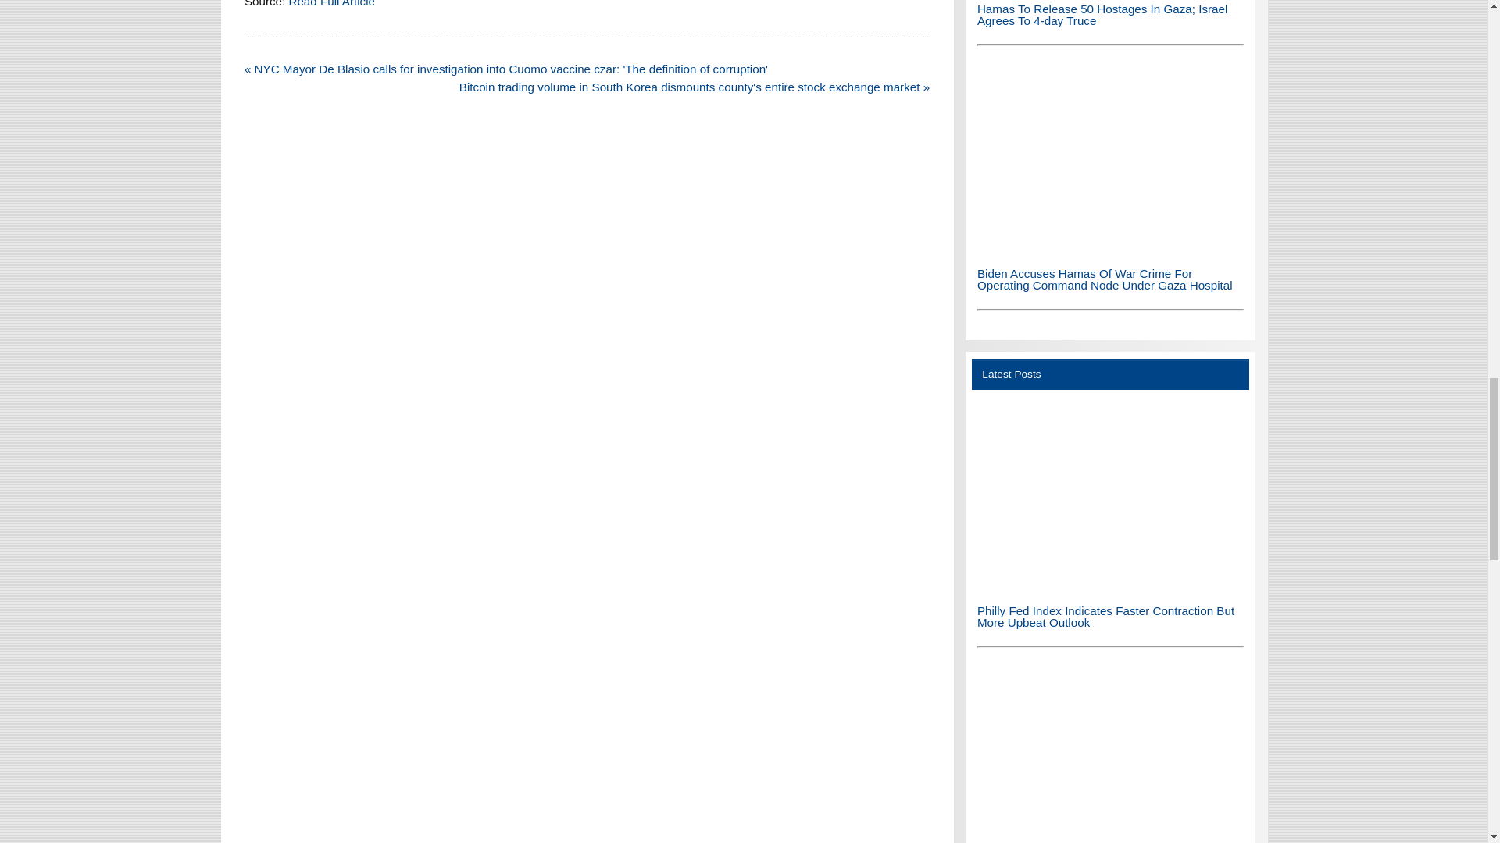 The height and width of the screenshot is (843, 1500). I want to click on Read Full Article, so click(331, 3).